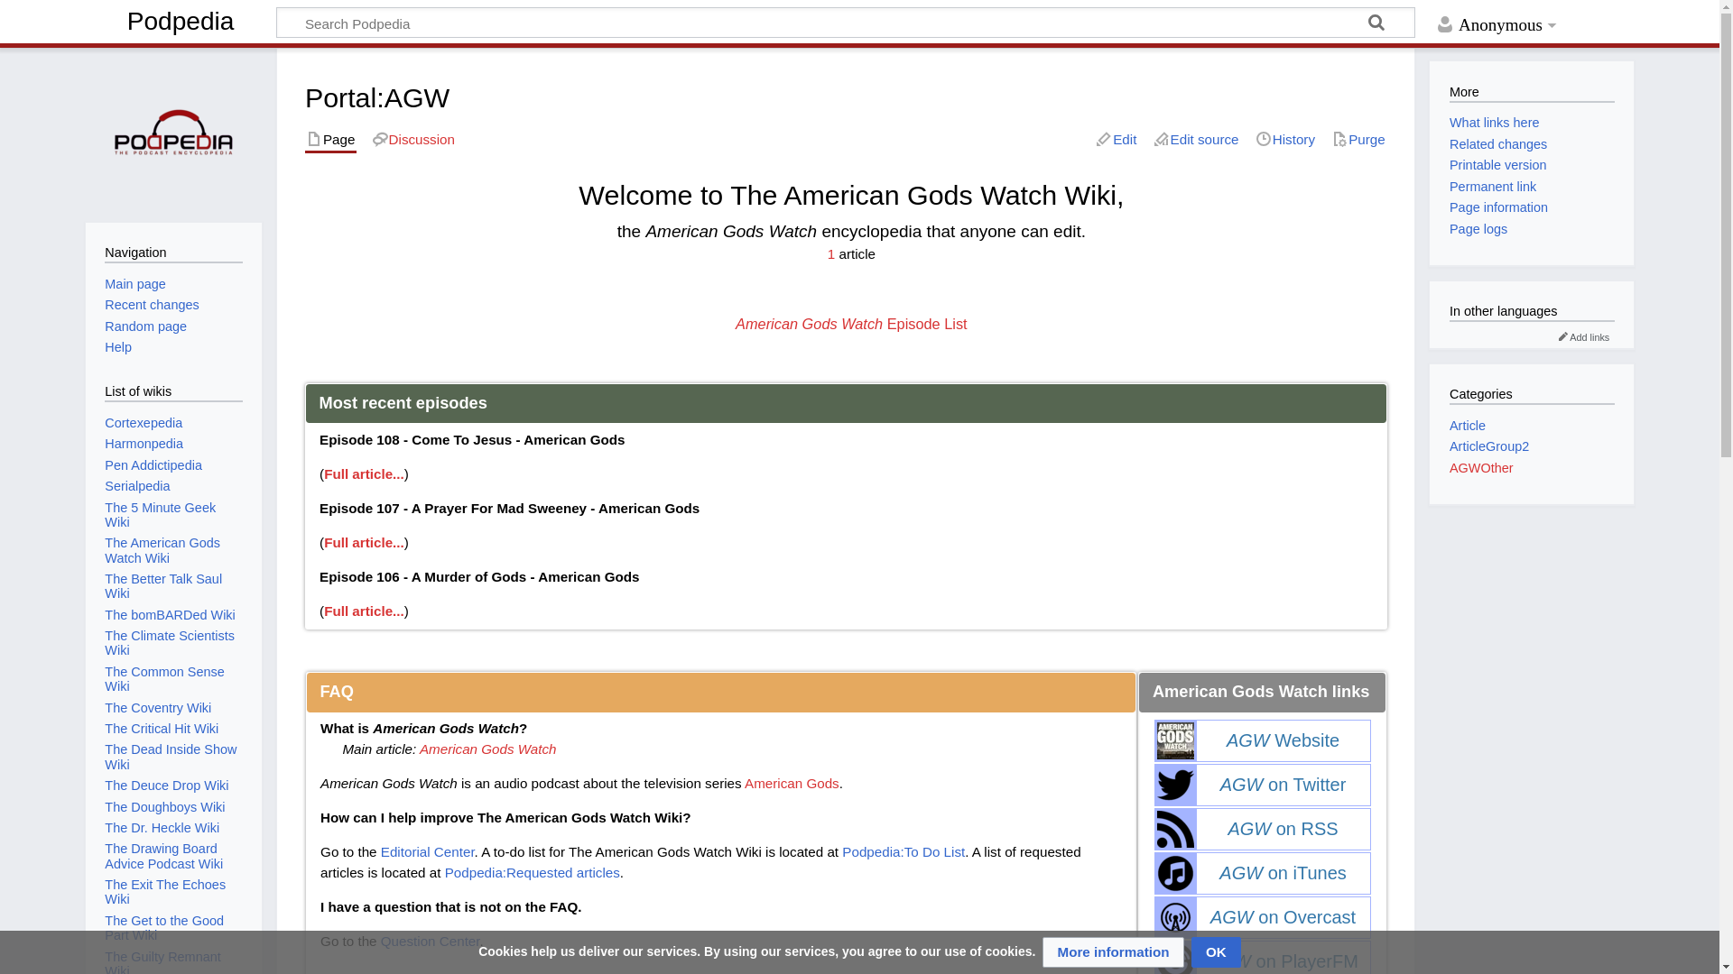  Describe the element at coordinates (428, 851) in the screenshot. I see `Editorial Center` at that location.